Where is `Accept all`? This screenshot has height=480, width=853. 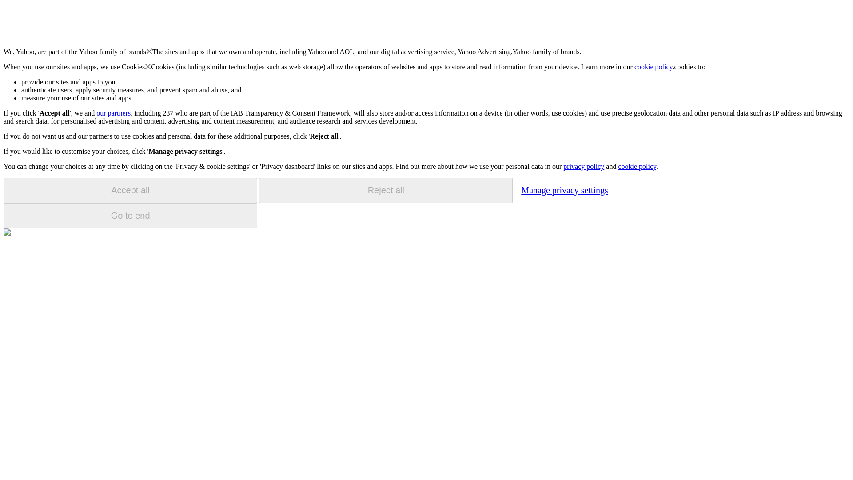 Accept all is located at coordinates (130, 190).